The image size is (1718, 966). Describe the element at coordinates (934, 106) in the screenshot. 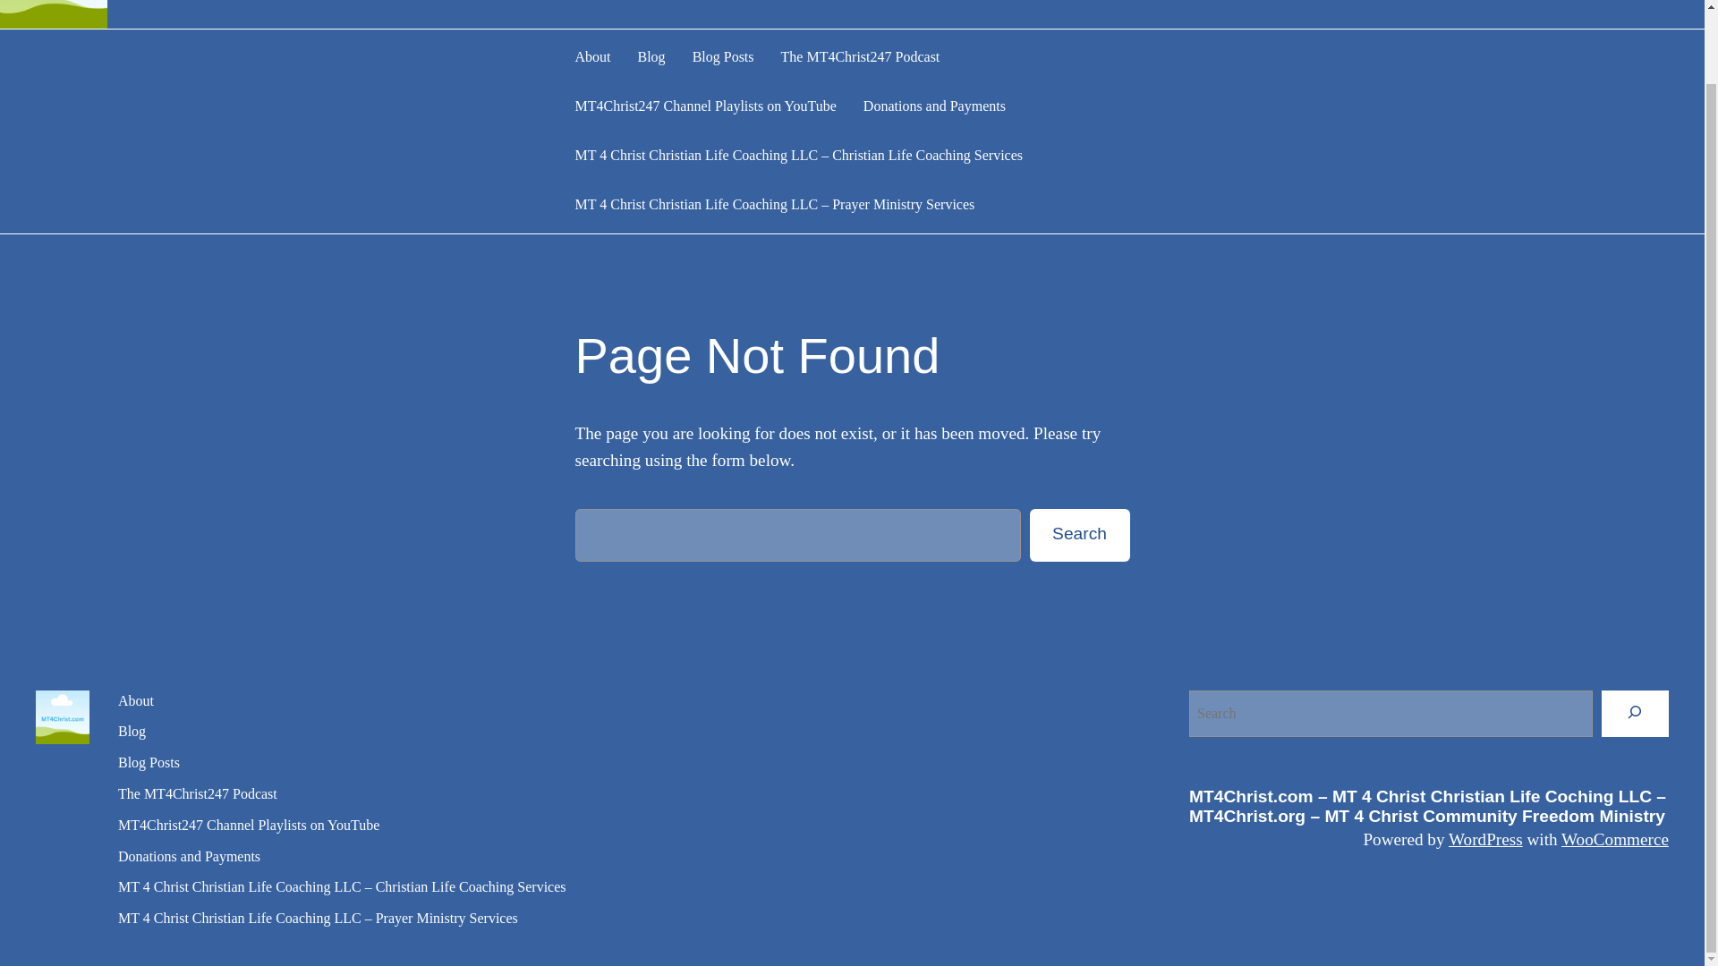

I see `Donations and Payments` at that location.